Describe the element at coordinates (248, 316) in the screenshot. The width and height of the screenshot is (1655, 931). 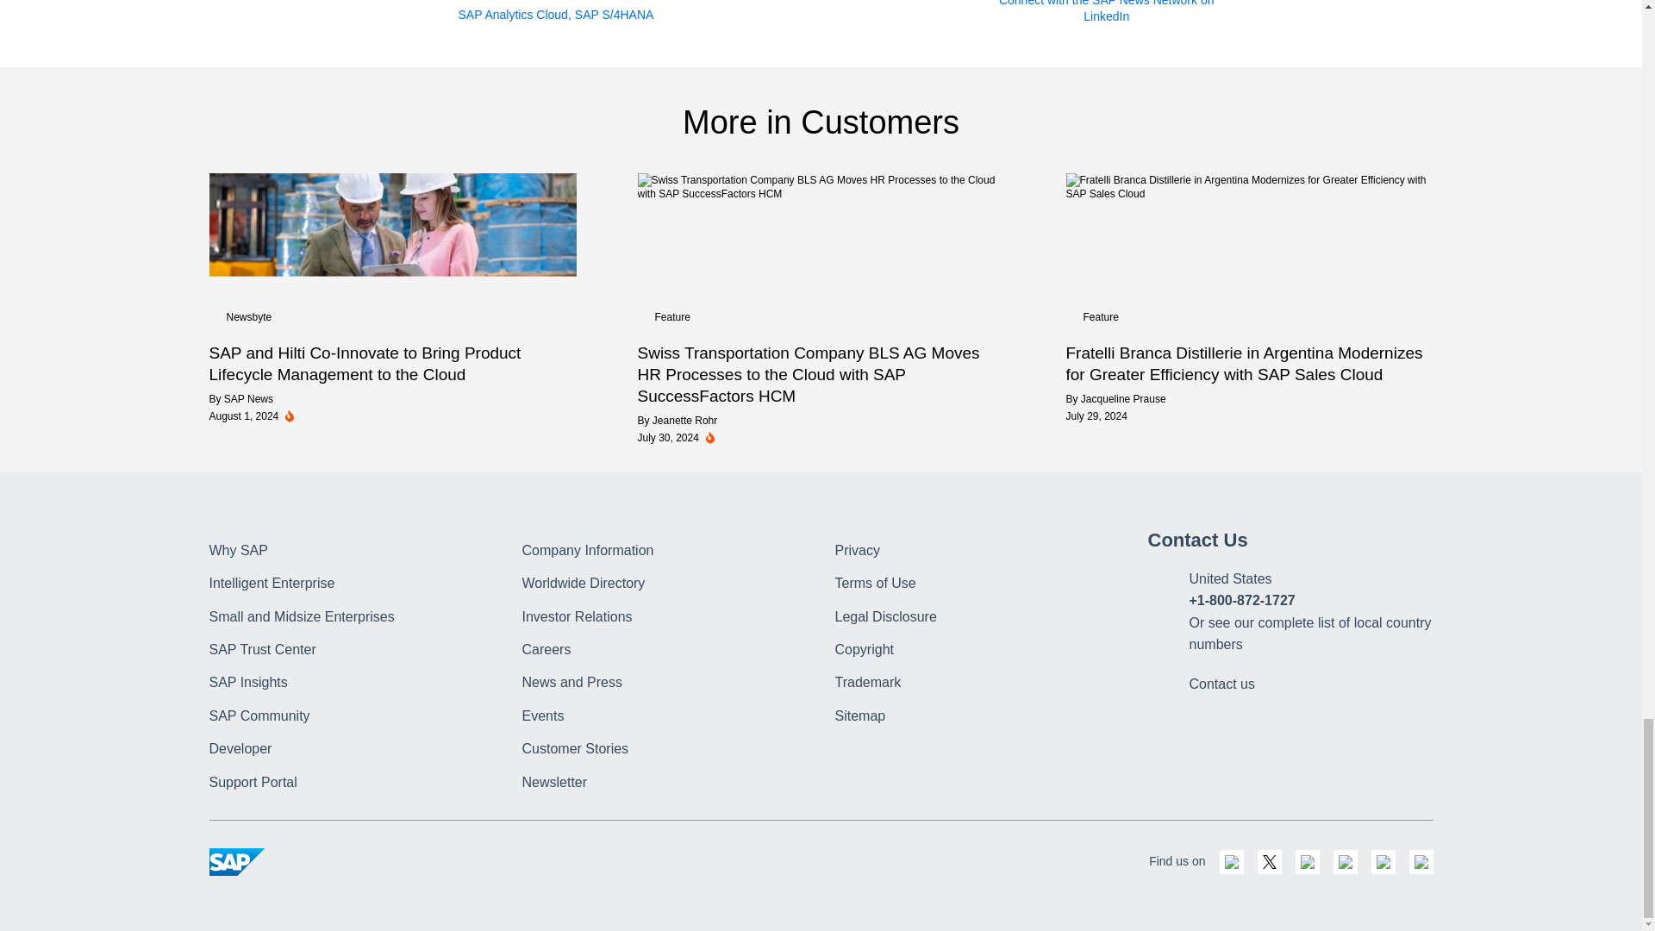
I see `Newsbyte` at that location.